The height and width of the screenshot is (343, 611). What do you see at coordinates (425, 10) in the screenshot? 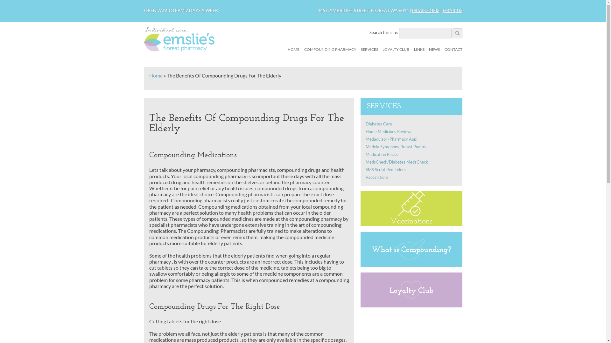
I see `08 9387 1803` at bounding box center [425, 10].